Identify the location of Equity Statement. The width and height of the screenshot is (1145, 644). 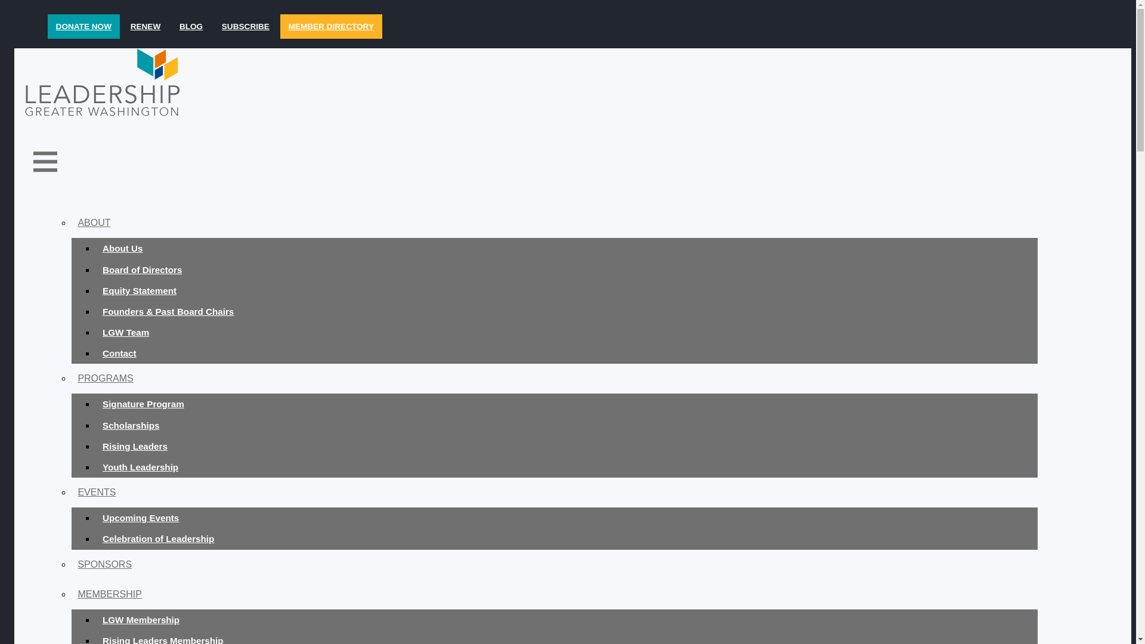
(566, 290).